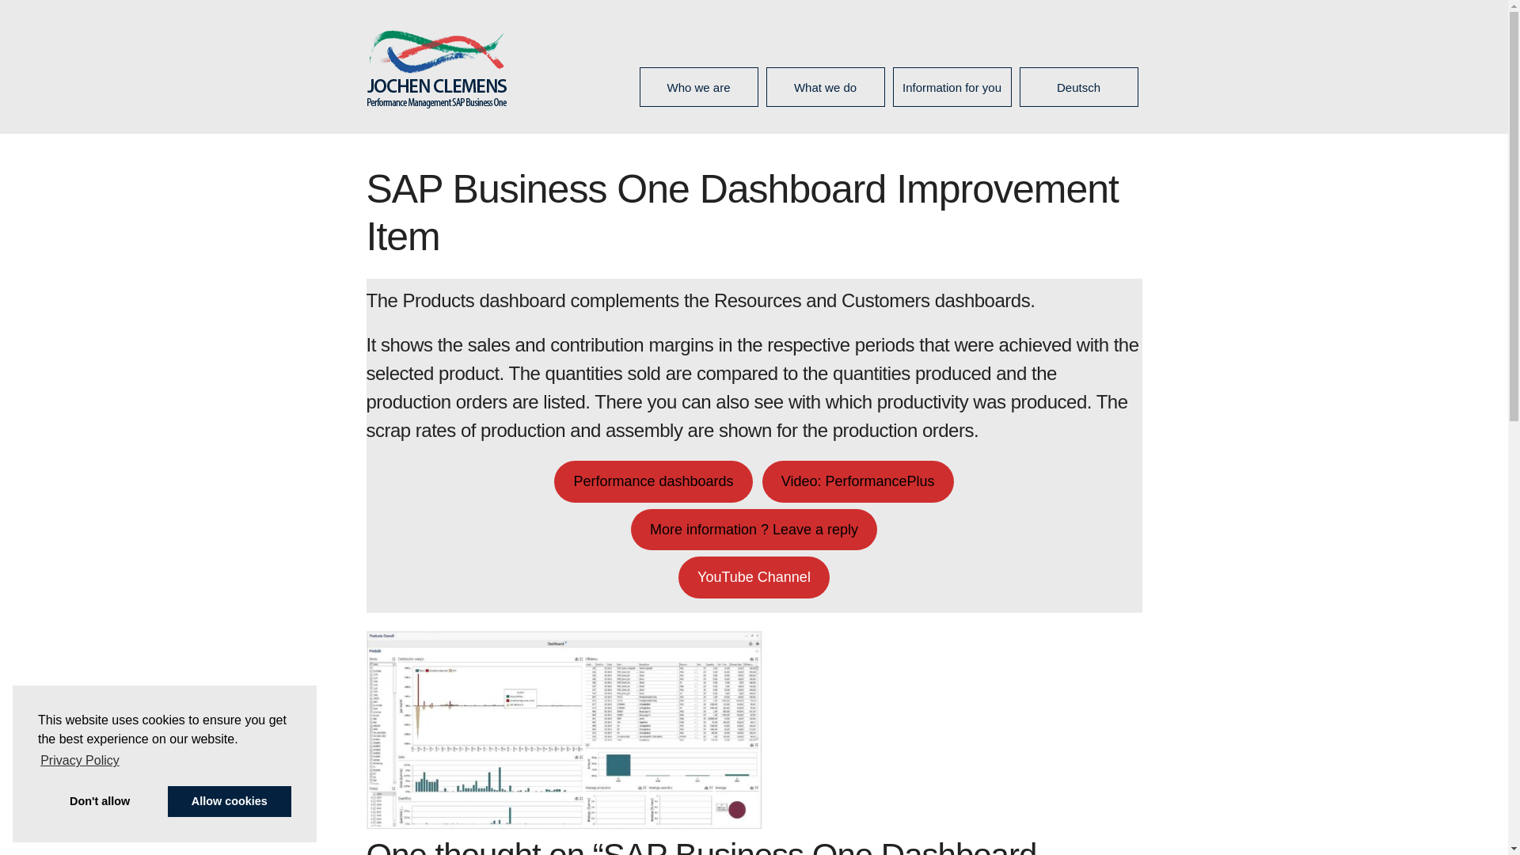  I want to click on YouTube Channel, so click(754, 578).